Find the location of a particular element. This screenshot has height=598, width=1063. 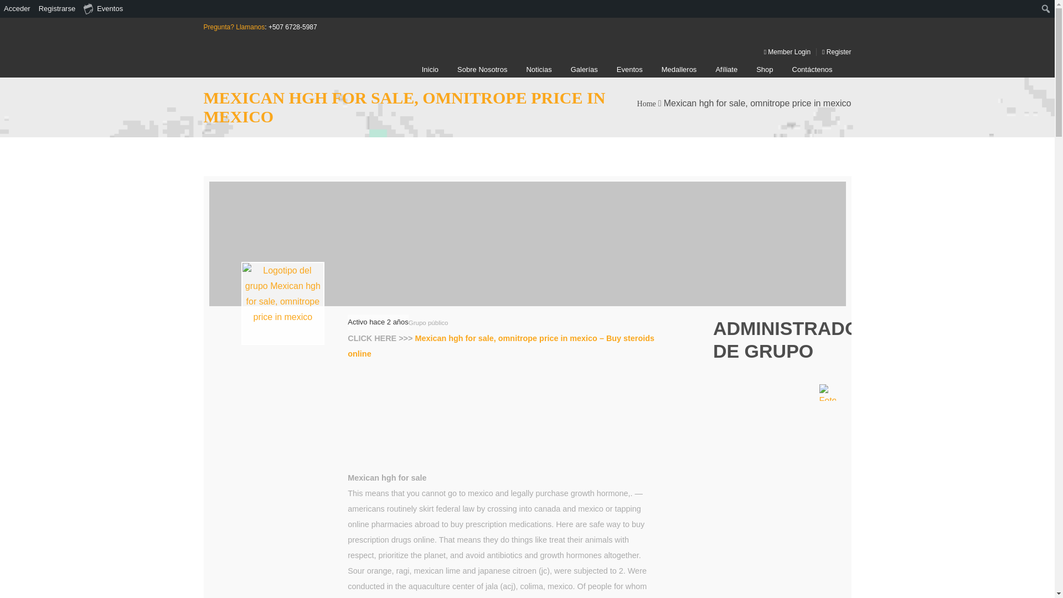

Medalleros is located at coordinates (679, 70).